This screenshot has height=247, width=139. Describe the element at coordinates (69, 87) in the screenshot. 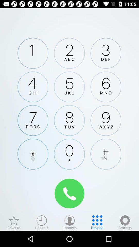

I see `digital keyboard number` at that location.